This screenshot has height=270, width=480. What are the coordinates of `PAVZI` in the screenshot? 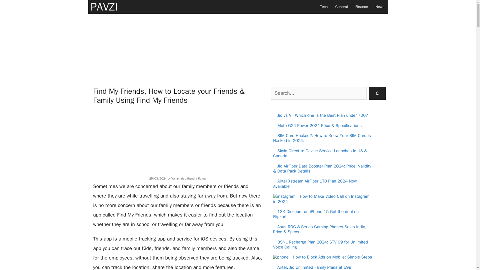 It's located at (104, 7).